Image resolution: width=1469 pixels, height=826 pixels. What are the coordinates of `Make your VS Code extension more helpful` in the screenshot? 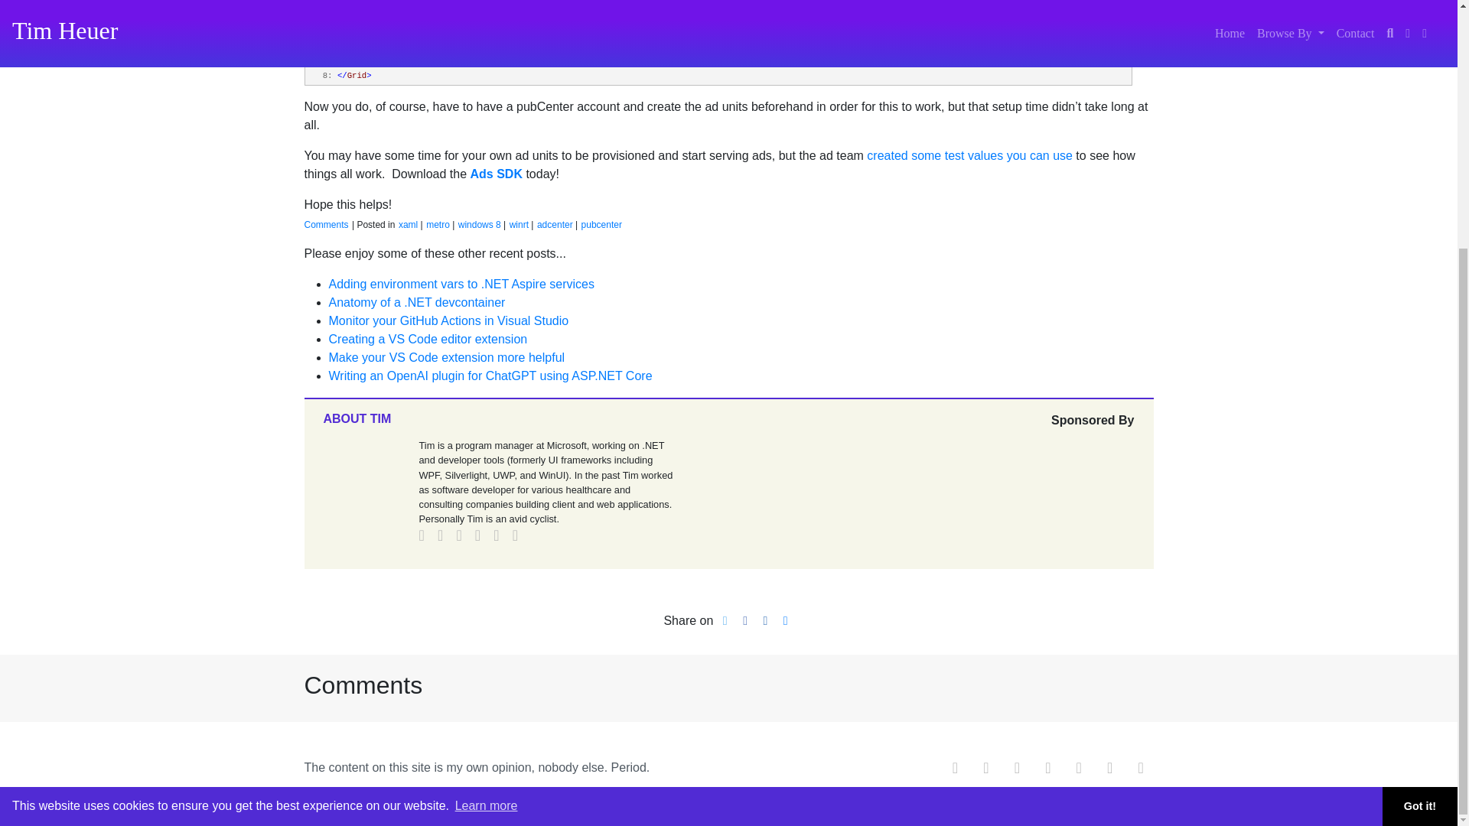 It's located at (447, 358).